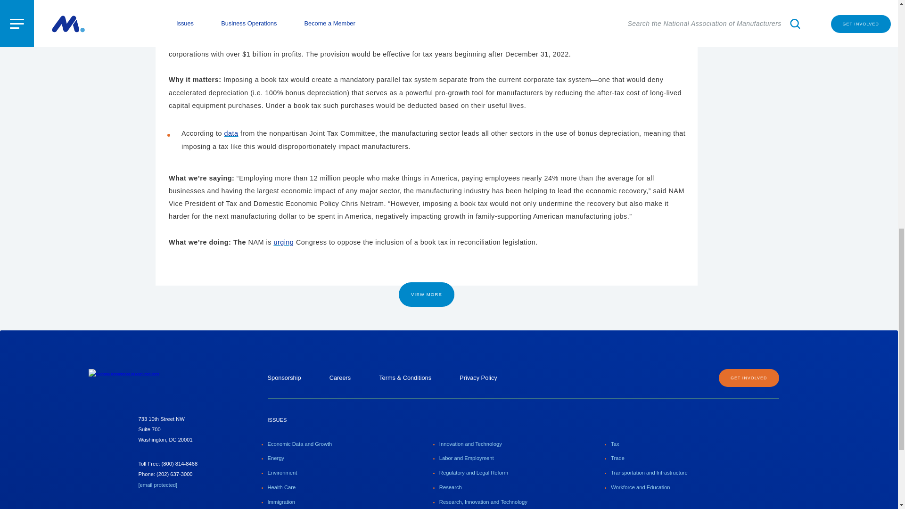  What do you see at coordinates (340, 377) in the screenshot?
I see `Careers` at bounding box center [340, 377].